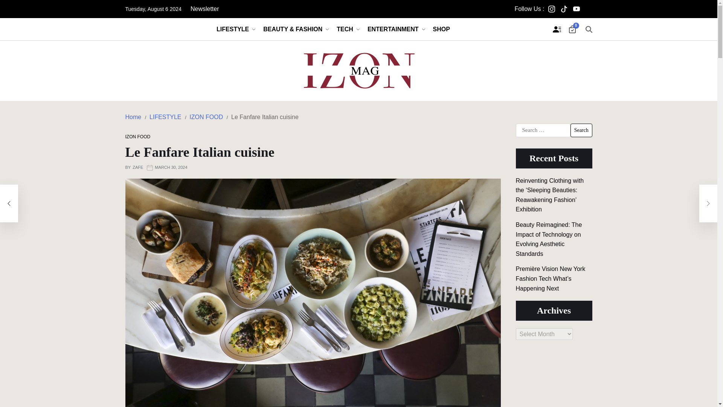 The height and width of the screenshot is (407, 723). What do you see at coordinates (165, 117) in the screenshot?
I see `LIFESTYLE` at bounding box center [165, 117].